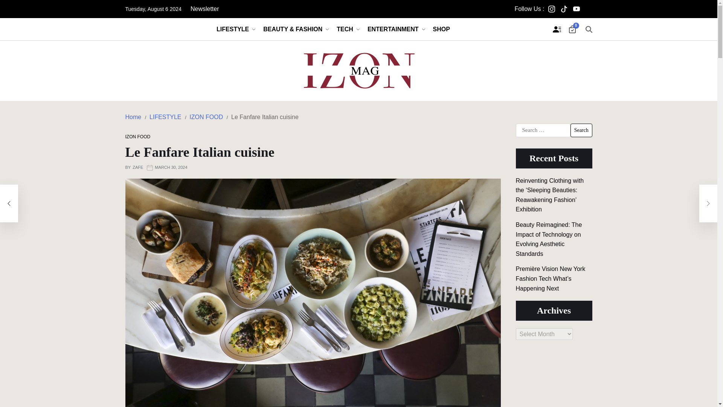 The height and width of the screenshot is (407, 723). What do you see at coordinates (165, 117) in the screenshot?
I see `LIFESTYLE` at bounding box center [165, 117].